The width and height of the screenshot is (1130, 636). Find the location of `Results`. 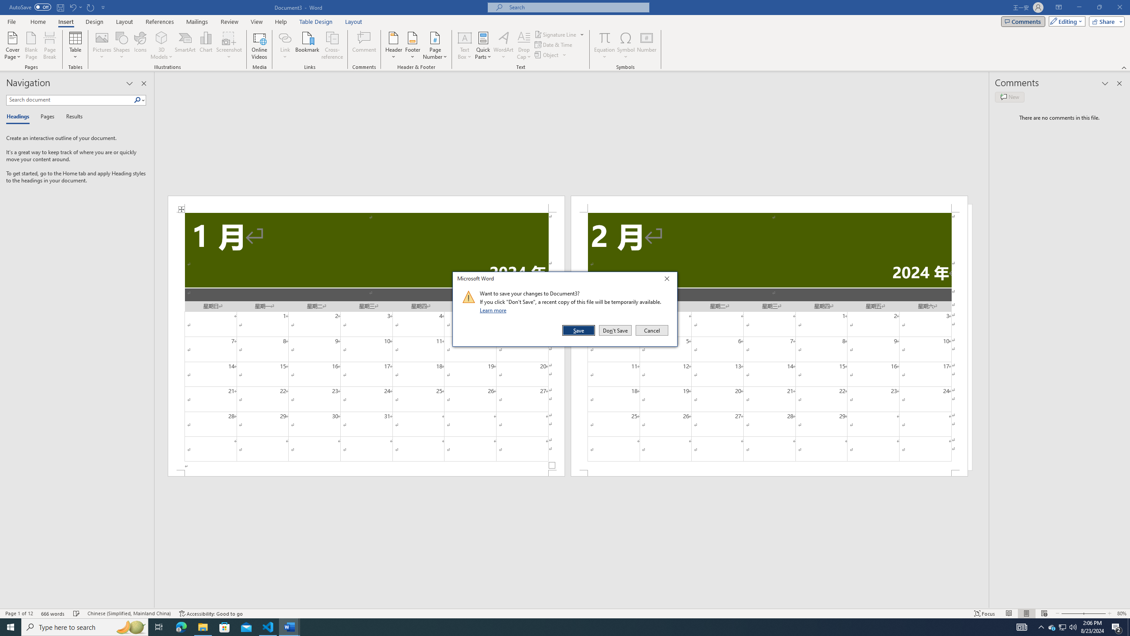

Results is located at coordinates (605, 45).